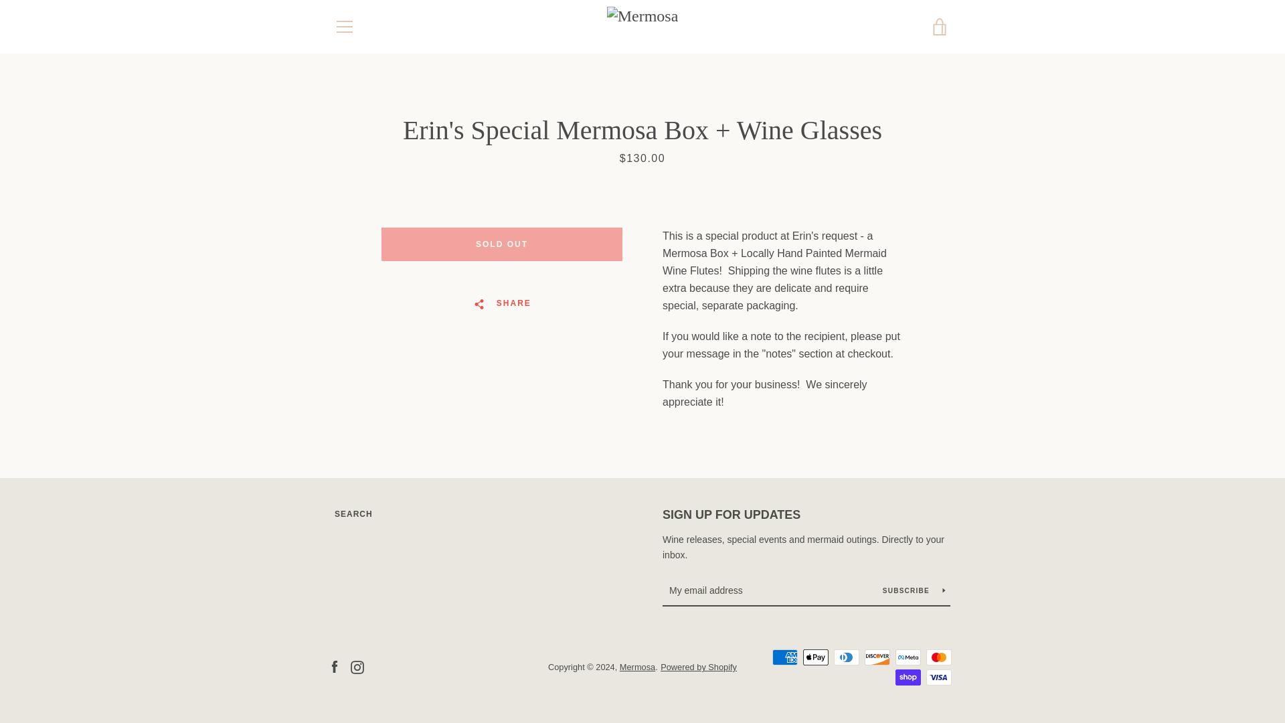 The width and height of the screenshot is (1285, 723). What do you see at coordinates (502, 303) in the screenshot?
I see `SHARE` at bounding box center [502, 303].